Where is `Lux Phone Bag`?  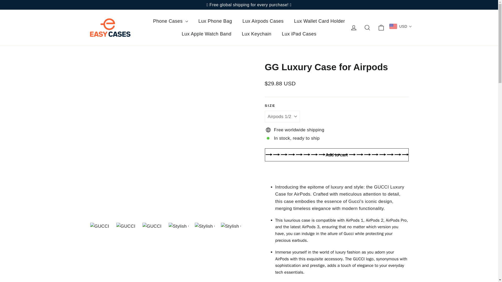 Lux Phone Bag is located at coordinates (215, 21).